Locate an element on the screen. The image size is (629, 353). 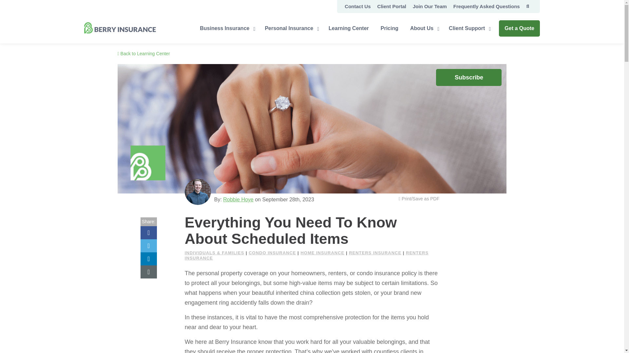
Share on Twitter is located at coordinates (148, 246).